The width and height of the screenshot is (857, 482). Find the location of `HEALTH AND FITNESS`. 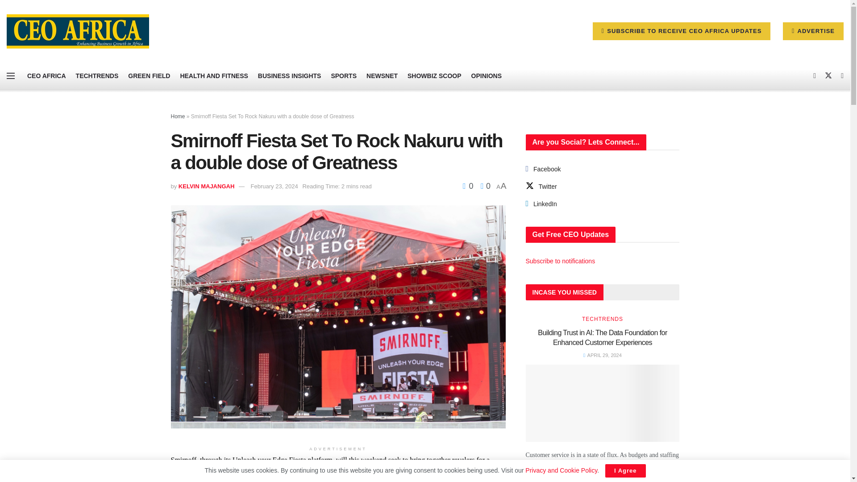

HEALTH AND FITNESS is located at coordinates (213, 76).